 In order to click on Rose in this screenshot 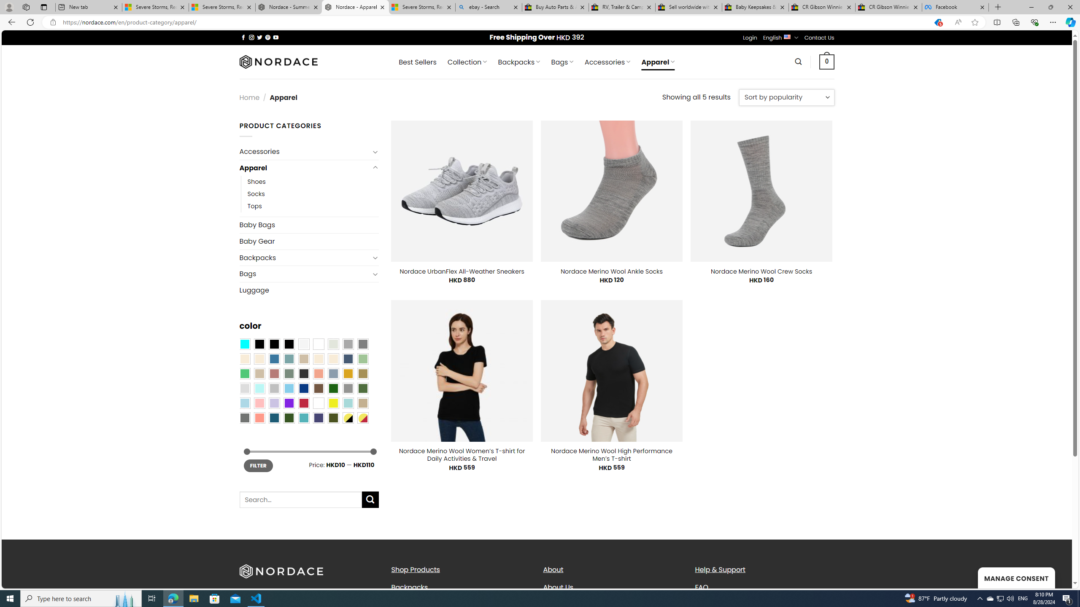, I will do `click(274, 373)`.